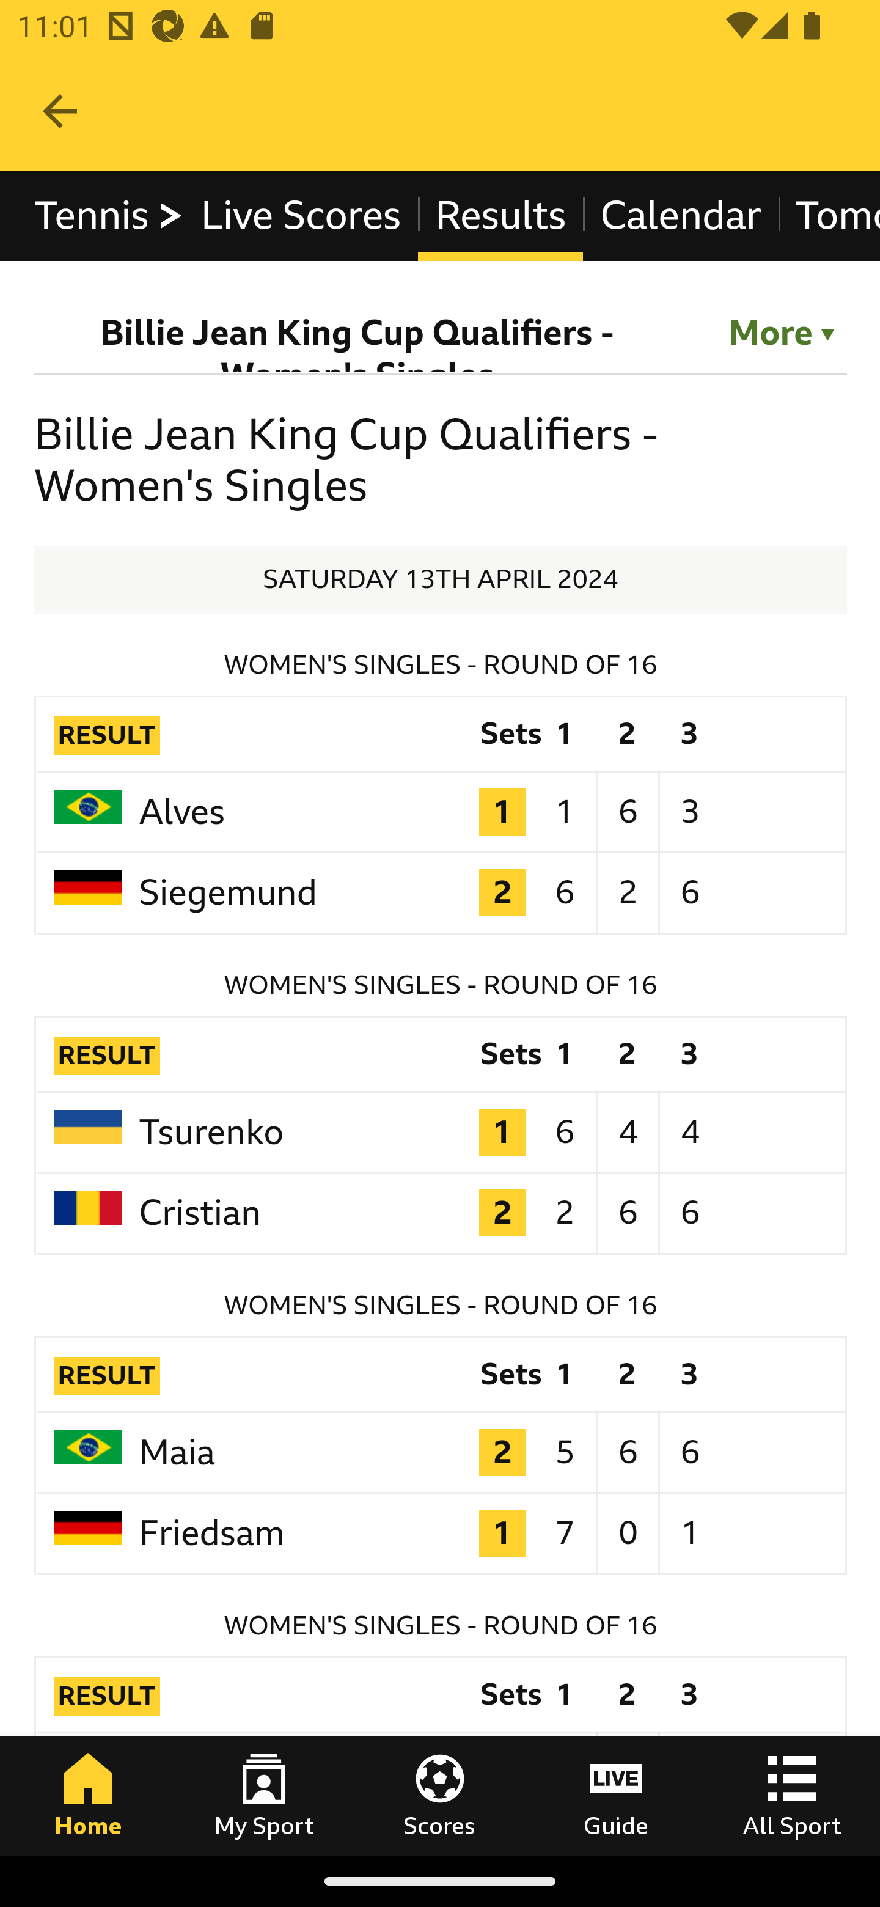 The width and height of the screenshot is (880, 1907). Describe the element at coordinates (264, 1795) in the screenshot. I see `My Sport` at that location.